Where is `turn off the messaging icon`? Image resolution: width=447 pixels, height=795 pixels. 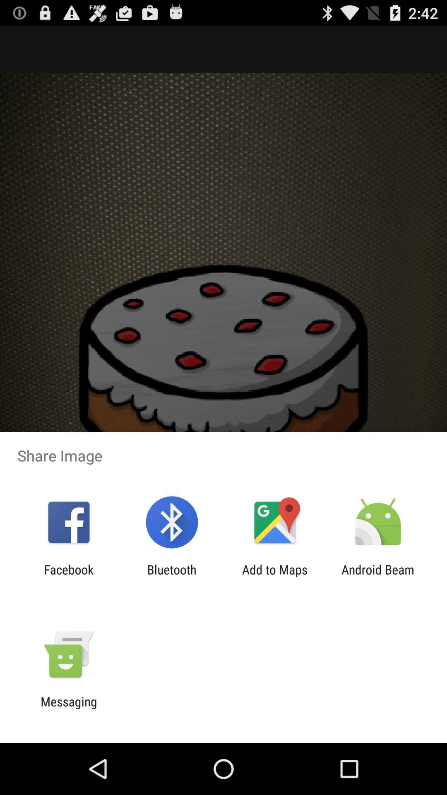
turn off the messaging icon is located at coordinates (69, 709).